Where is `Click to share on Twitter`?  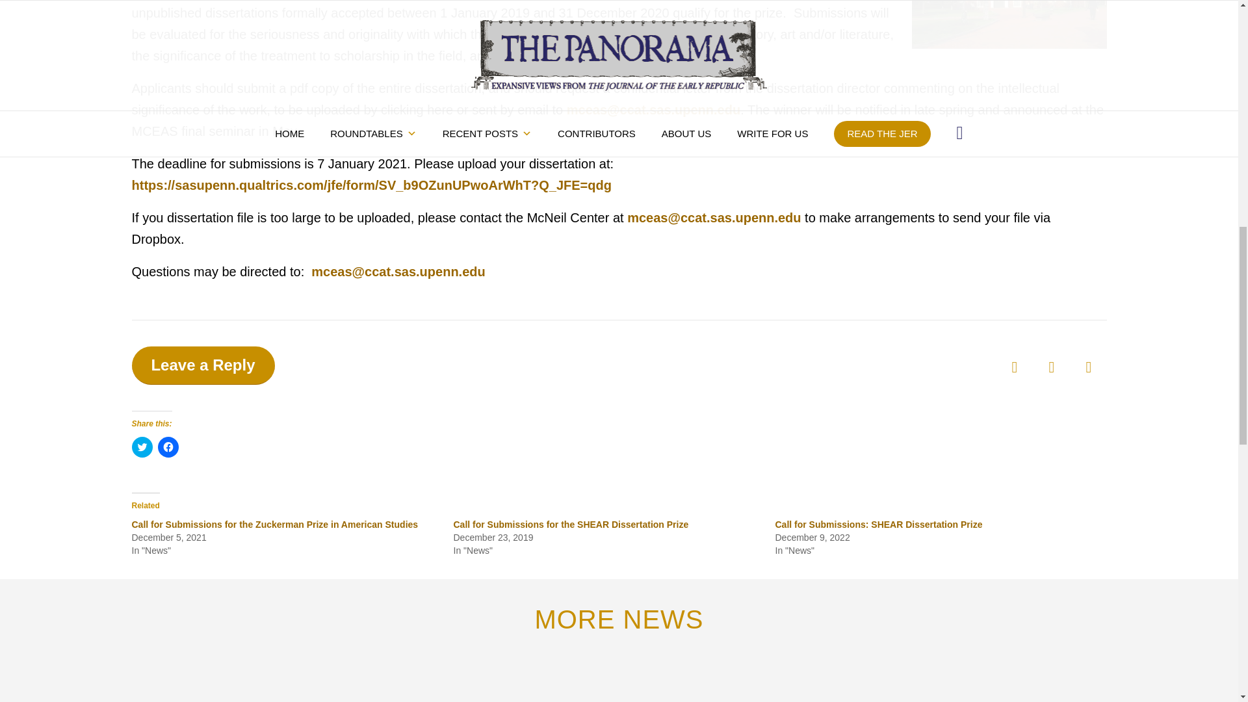
Click to share on Twitter is located at coordinates (142, 447).